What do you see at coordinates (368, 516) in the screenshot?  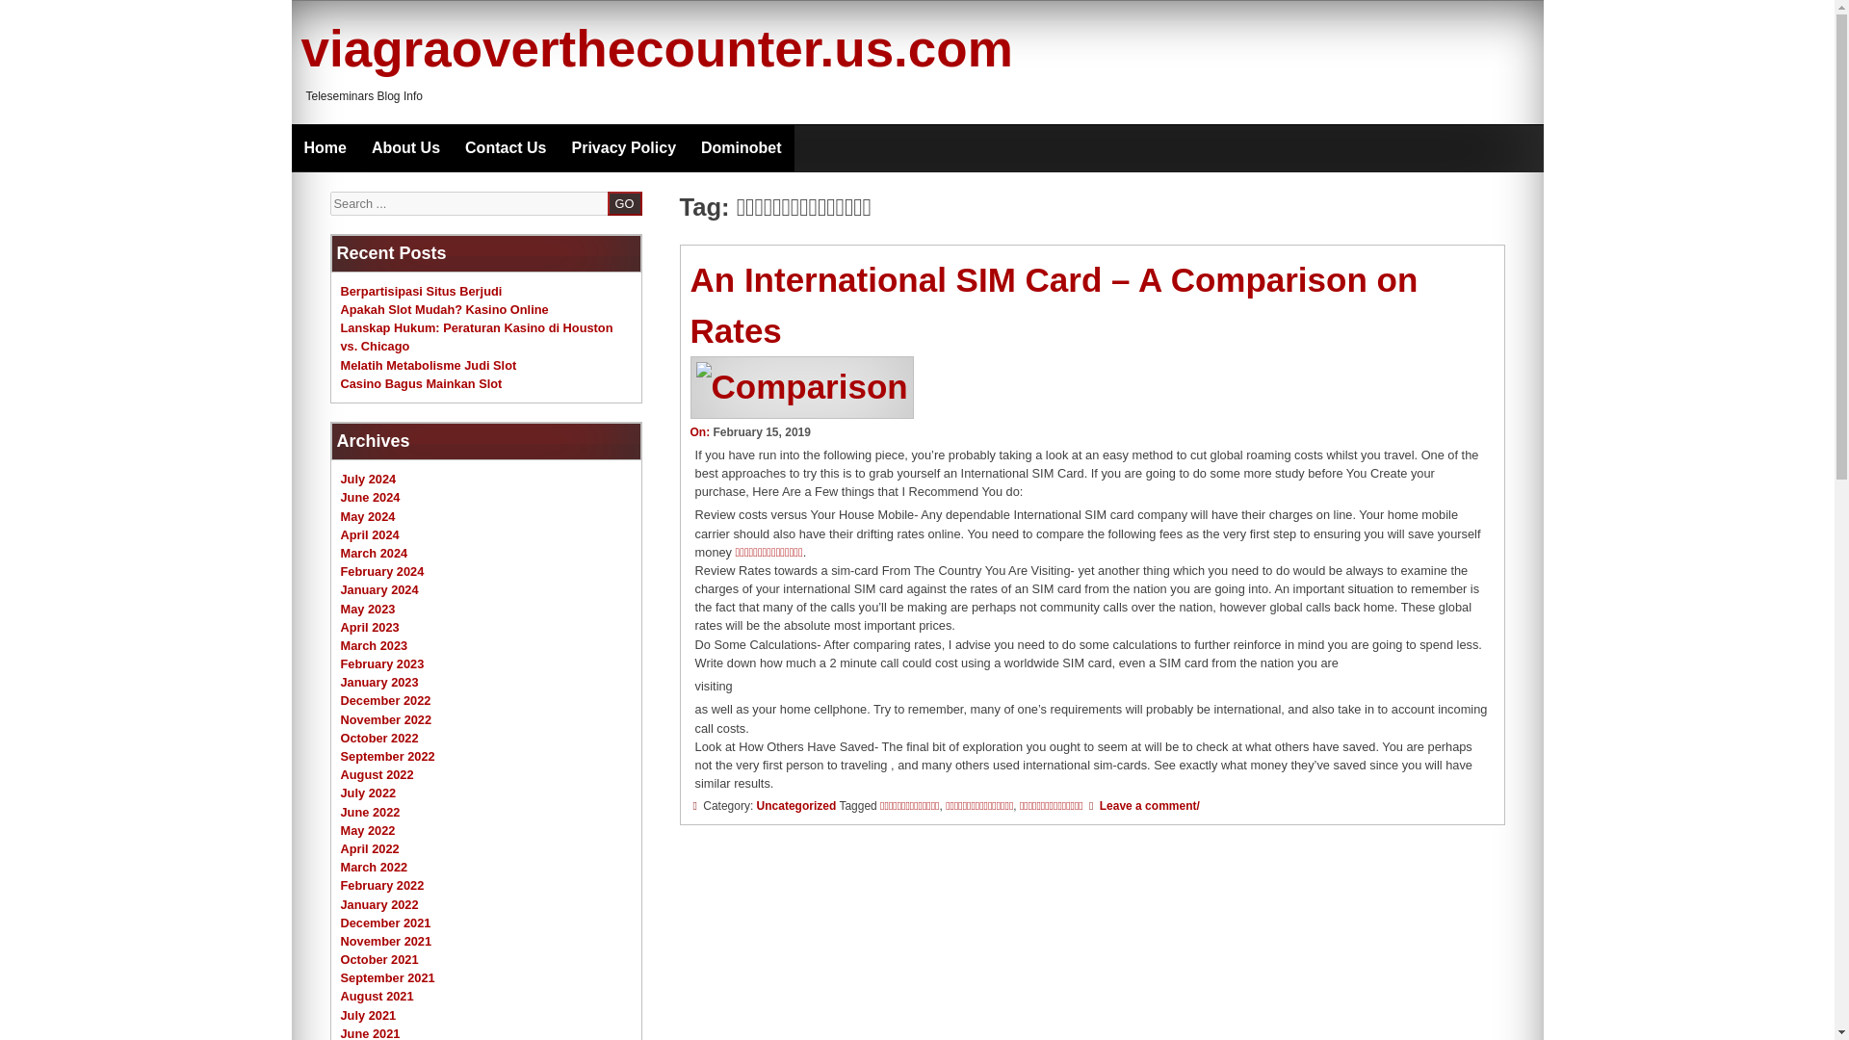 I see `May 2024` at bounding box center [368, 516].